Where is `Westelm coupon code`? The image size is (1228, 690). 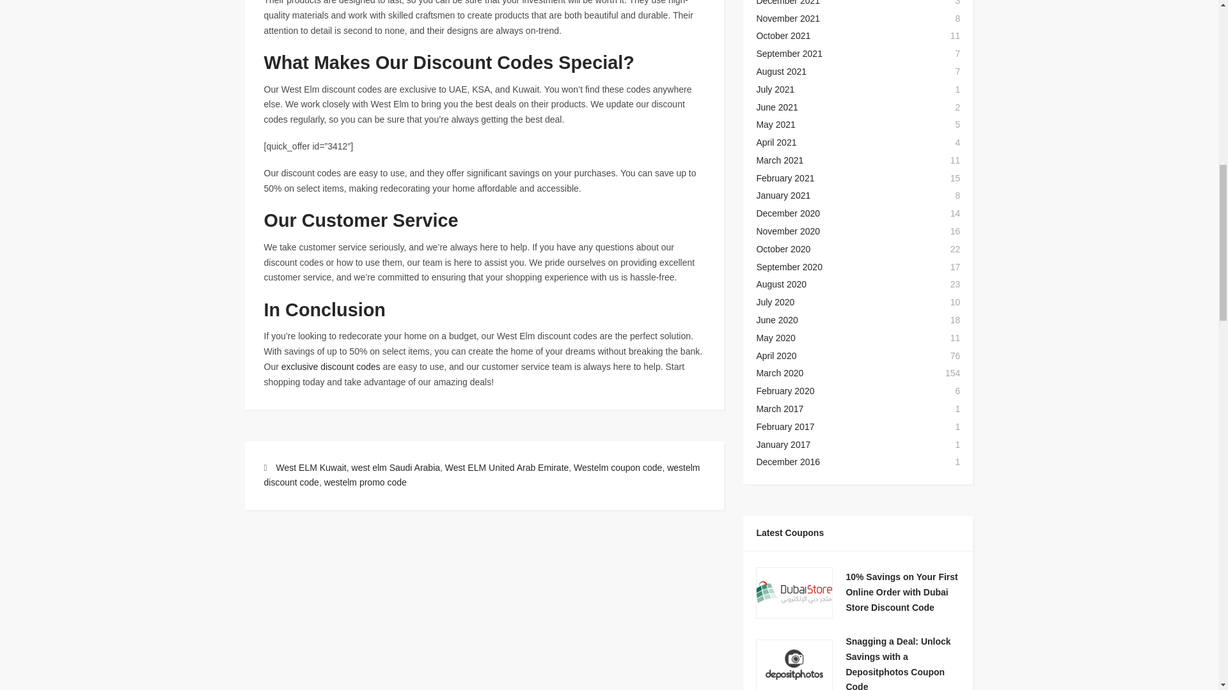
Westelm coupon code is located at coordinates (617, 467).